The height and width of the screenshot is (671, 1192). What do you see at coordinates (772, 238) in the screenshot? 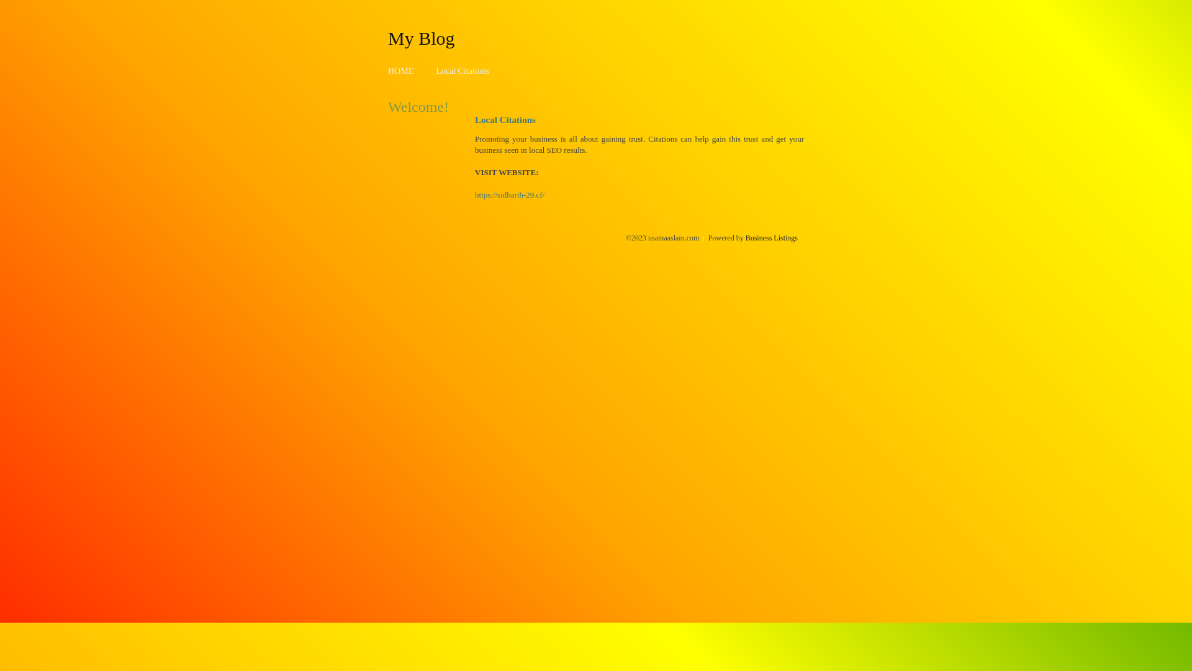
I see `Business Listings` at bounding box center [772, 238].